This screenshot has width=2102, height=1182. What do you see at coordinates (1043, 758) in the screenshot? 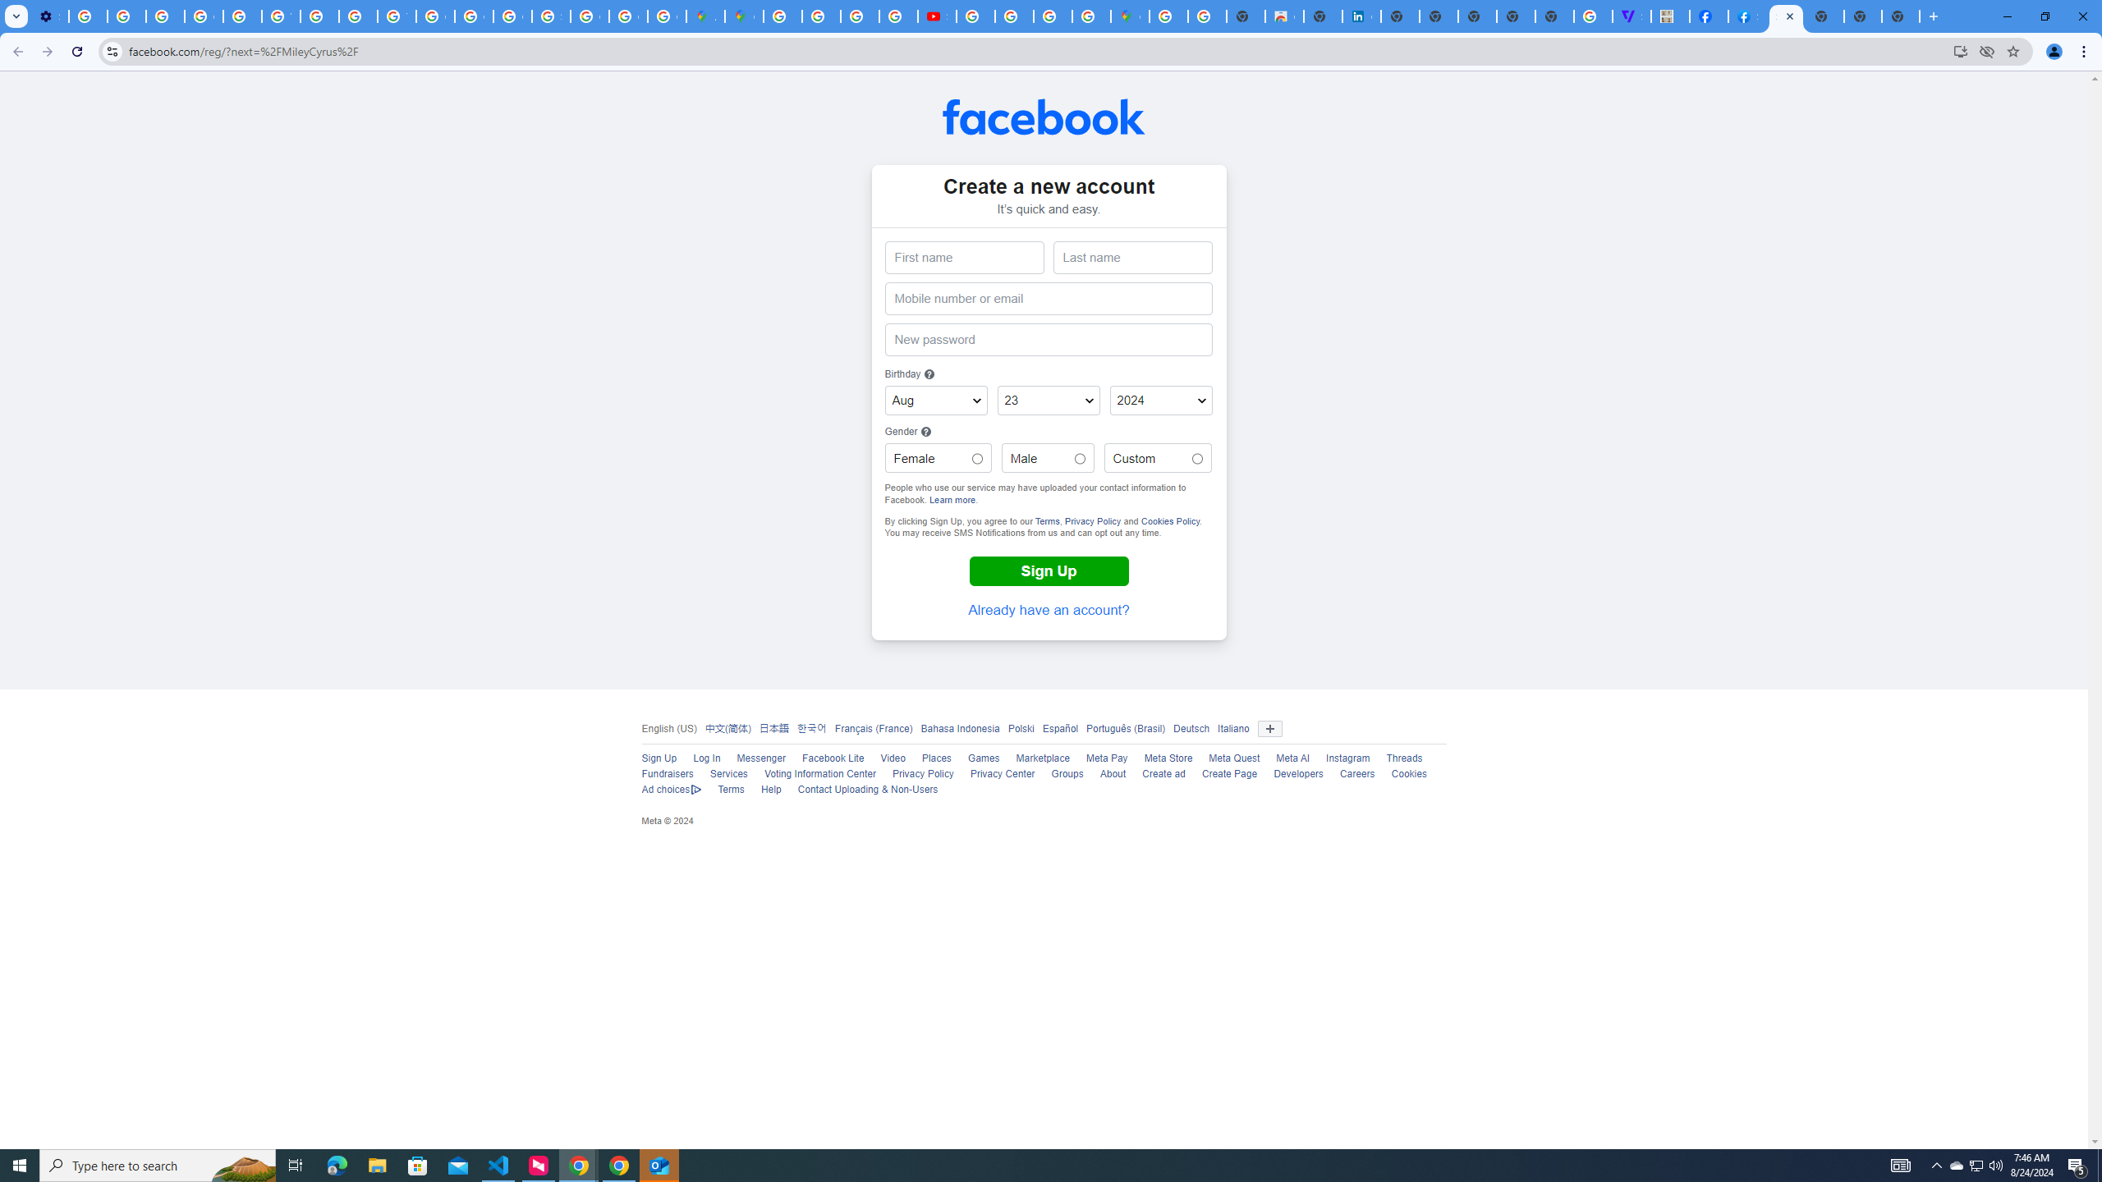
I see `Marketplace` at bounding box center [1043, 758].